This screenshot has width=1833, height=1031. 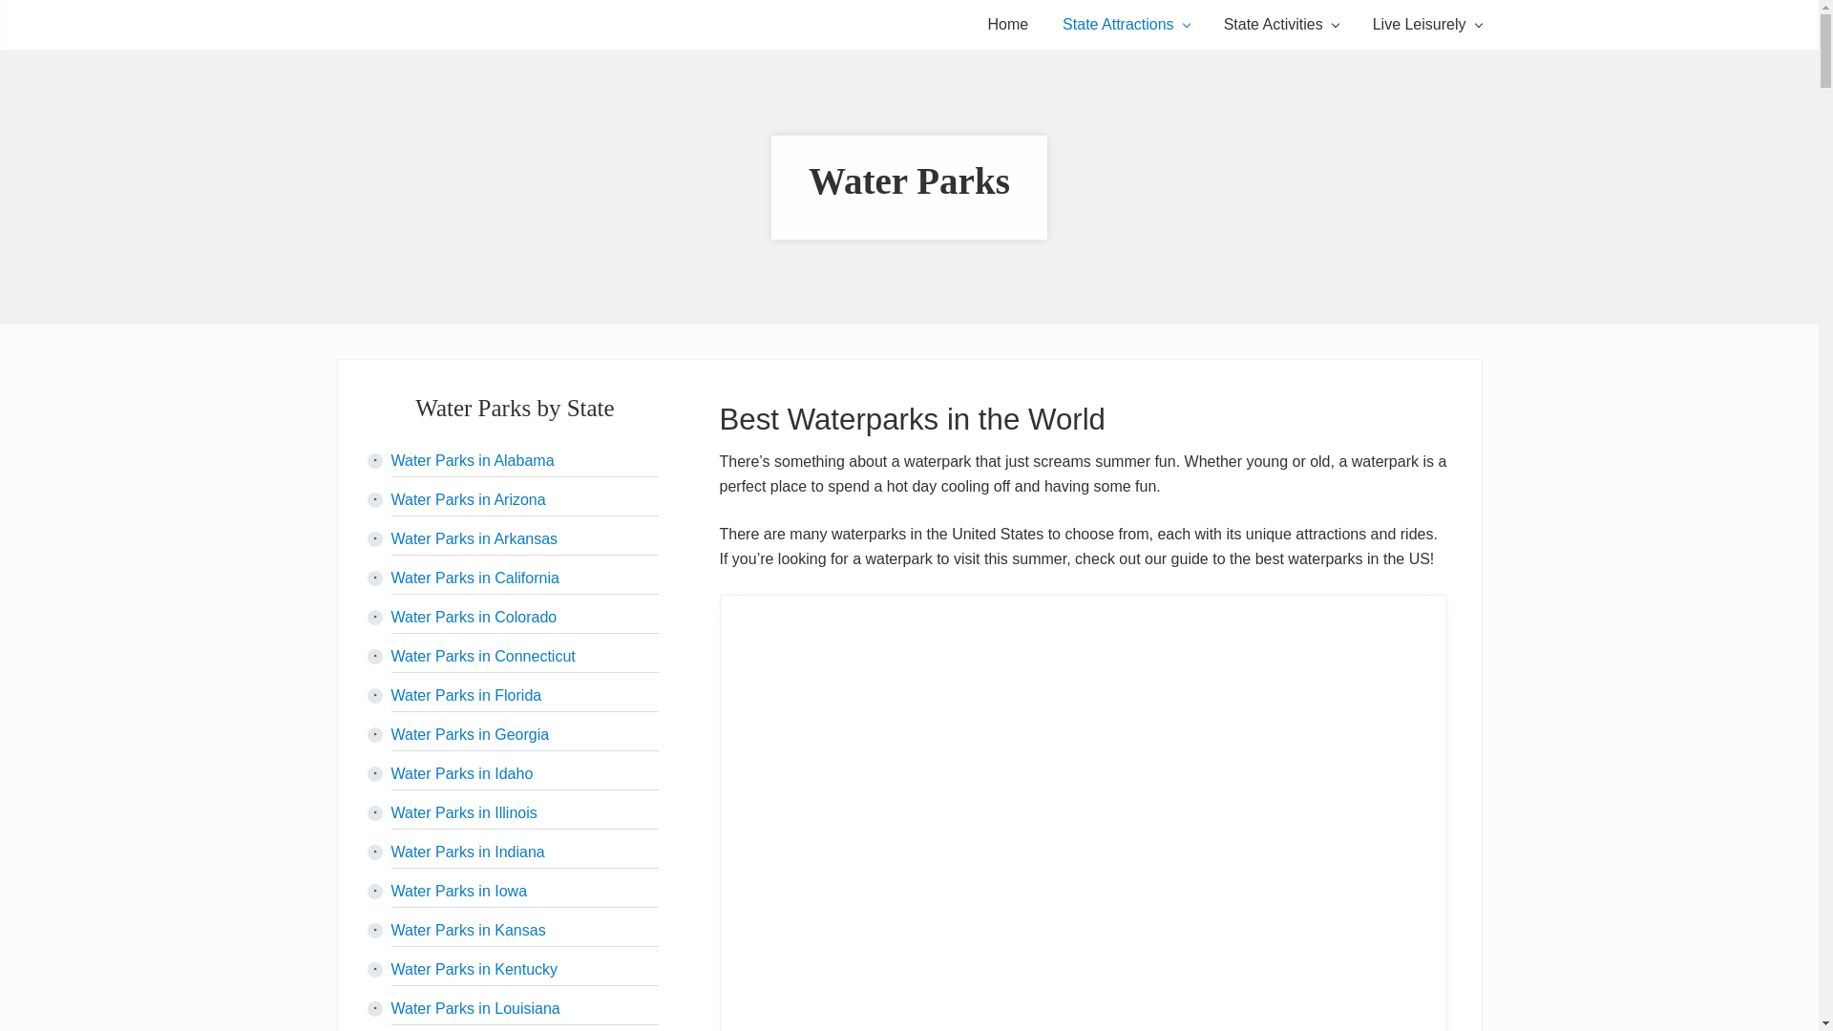 I want to click on State Attractions, so click(x=1125, y=24).